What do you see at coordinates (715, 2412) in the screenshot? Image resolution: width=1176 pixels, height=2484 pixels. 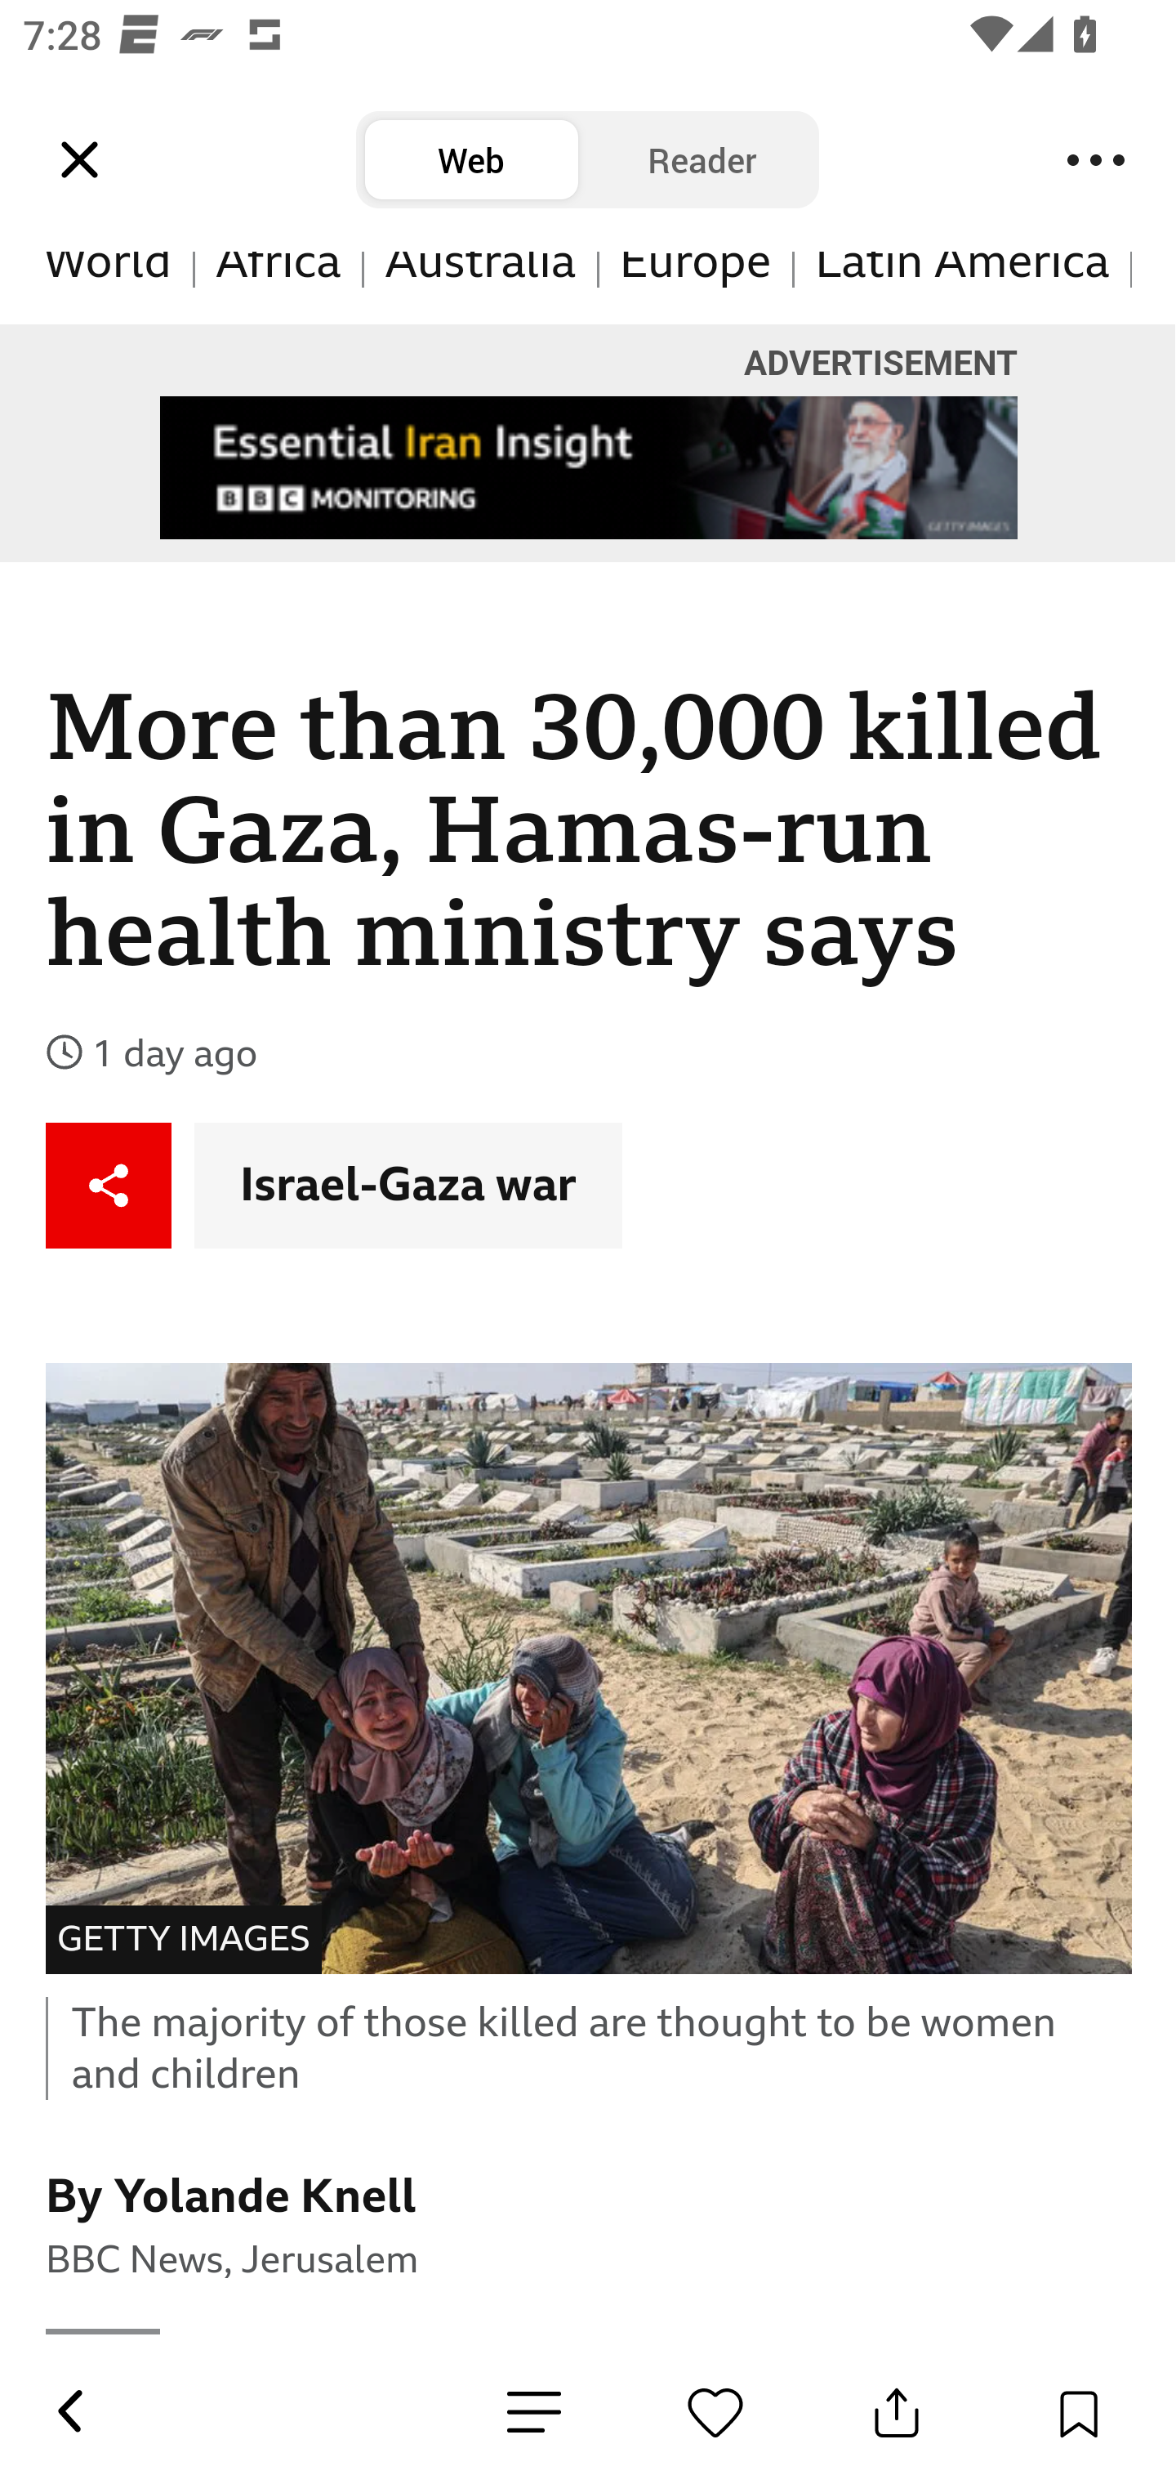 I see `News Detail Emotion` at bounding box center [715, 2412].